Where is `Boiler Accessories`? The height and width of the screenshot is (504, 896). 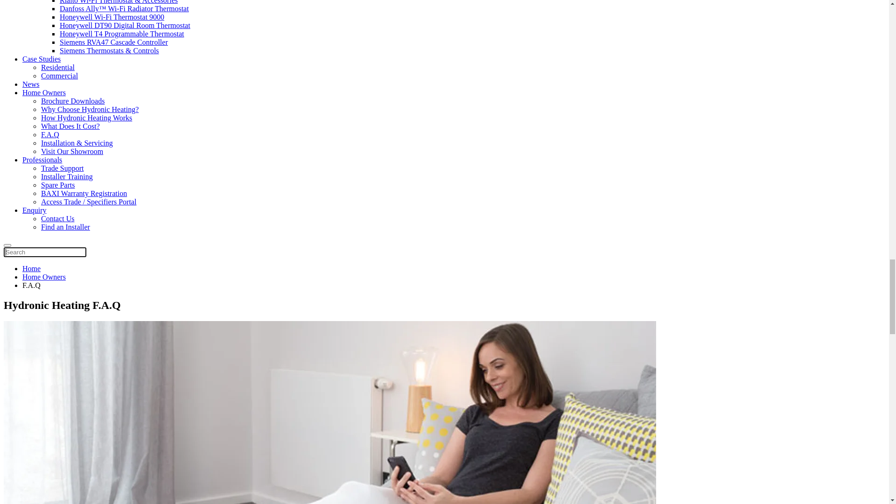 Boiler Accessories is located at coordinates (69, 195).